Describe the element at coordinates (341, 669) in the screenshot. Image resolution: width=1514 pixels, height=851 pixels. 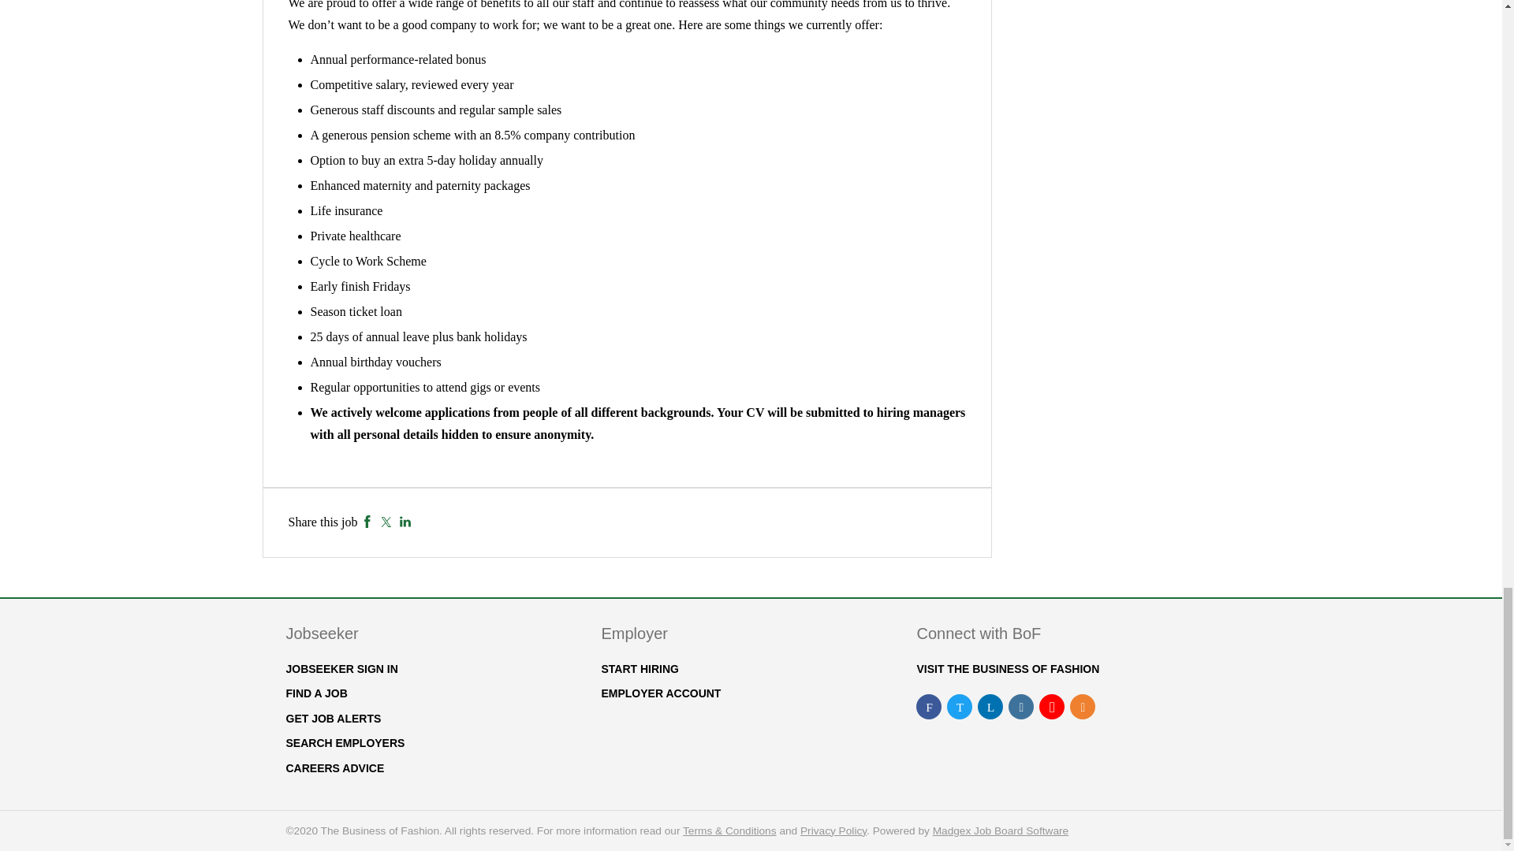
I see `JOBSEEKER SIGN IN` at that location.